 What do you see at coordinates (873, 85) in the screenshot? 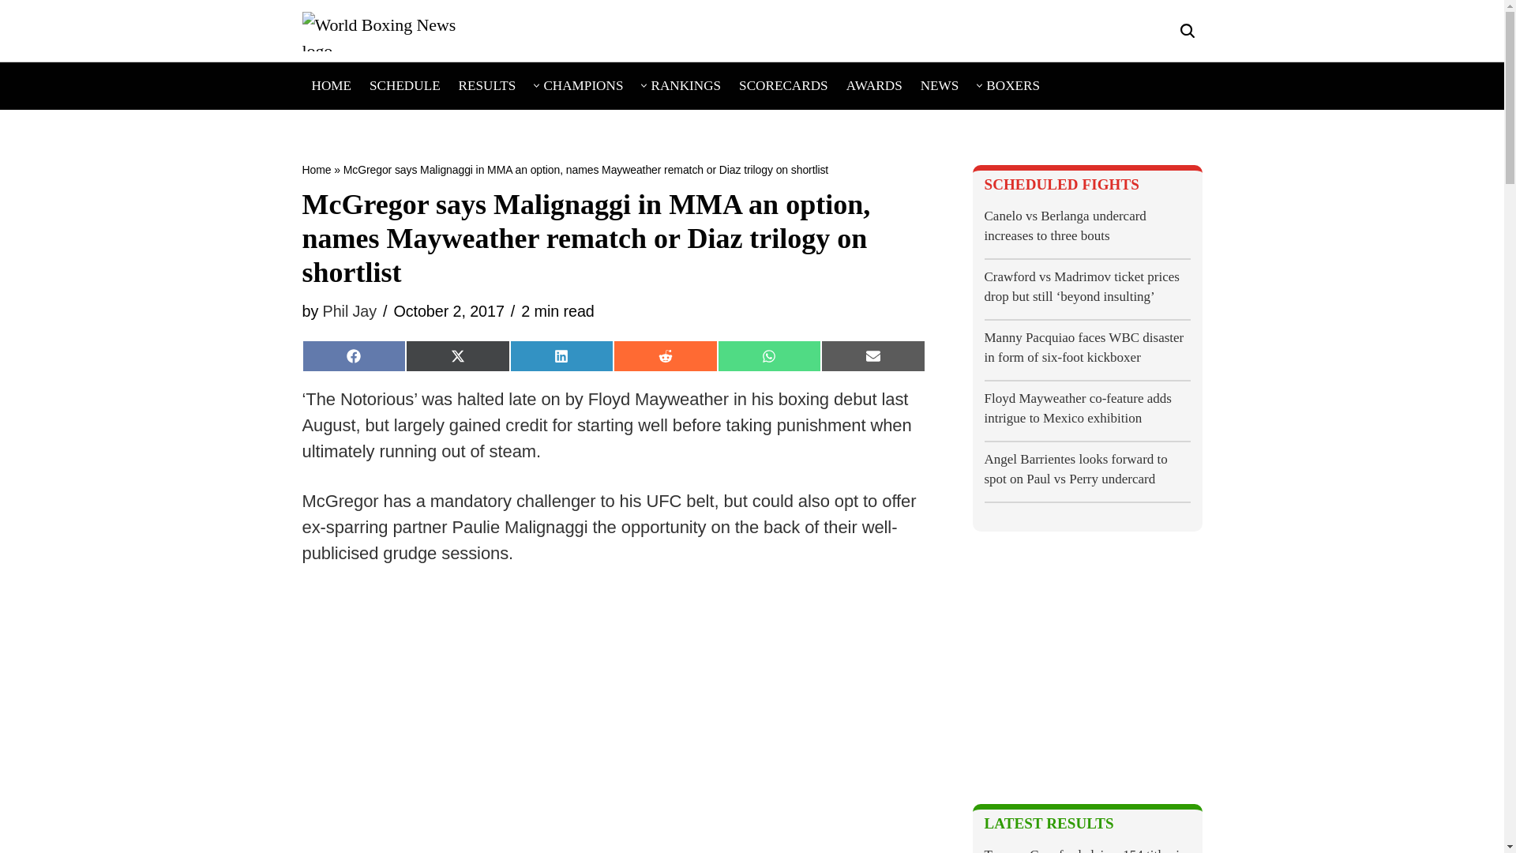
I see `AWARDS` at bounding box center [873, 85].